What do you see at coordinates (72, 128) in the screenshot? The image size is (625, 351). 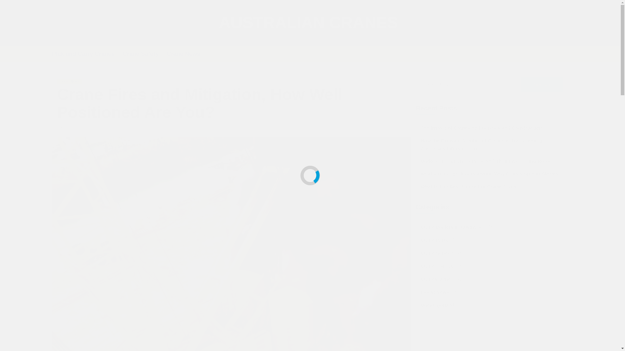 I see `May 10, 2021` at bounding box center [72, 128].